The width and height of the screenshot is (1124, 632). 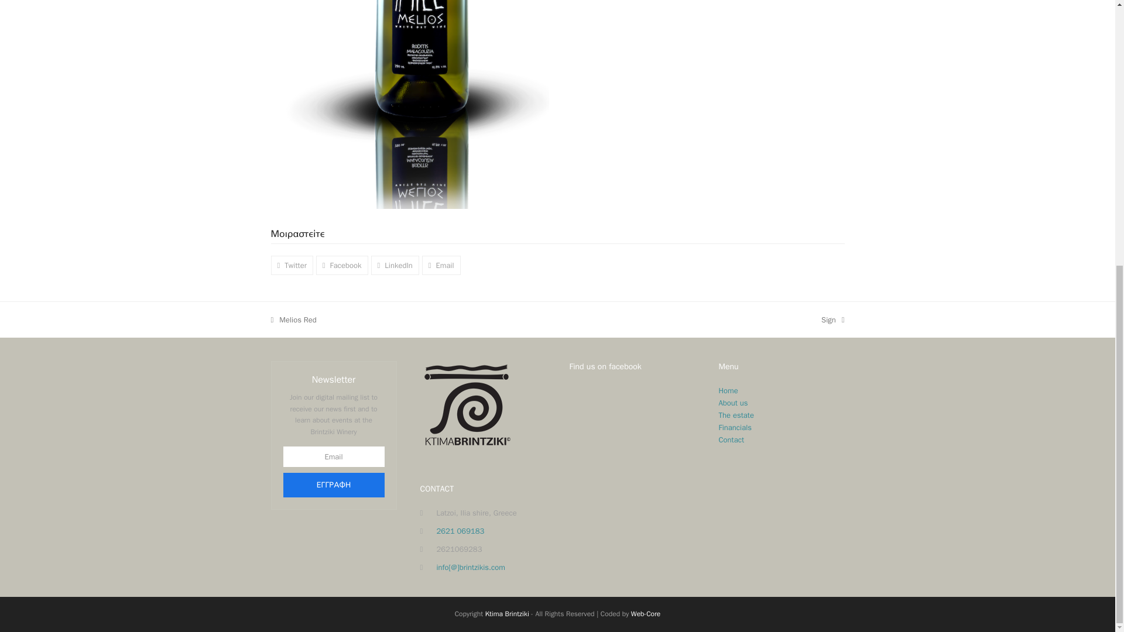 I want to click on Facebook, so click(x=736, y=415).